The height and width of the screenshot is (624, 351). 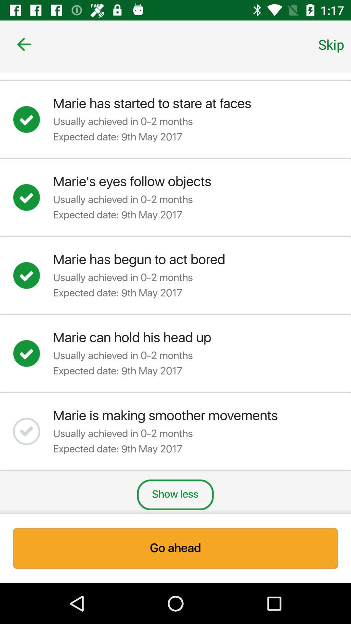 I want to click on confirm, so click(x=33, y=353).